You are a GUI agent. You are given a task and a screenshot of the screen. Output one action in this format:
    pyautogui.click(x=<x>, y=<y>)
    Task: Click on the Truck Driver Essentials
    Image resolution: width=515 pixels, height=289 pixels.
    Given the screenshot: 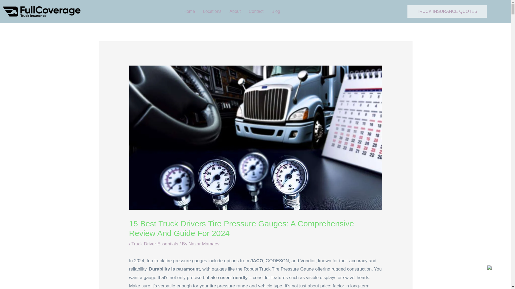 What is the action you would take?
    pyautogui.click(x=154, y=244)
    